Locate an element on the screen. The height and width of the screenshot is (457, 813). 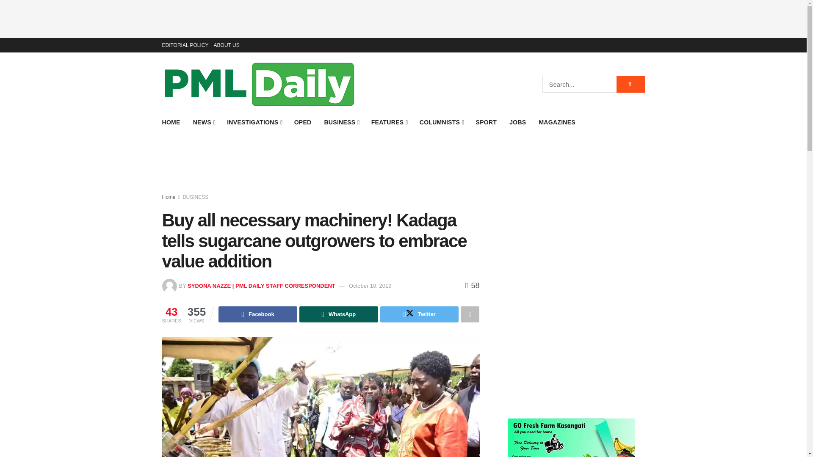
FEATURES is located at coordinates (389, 122).